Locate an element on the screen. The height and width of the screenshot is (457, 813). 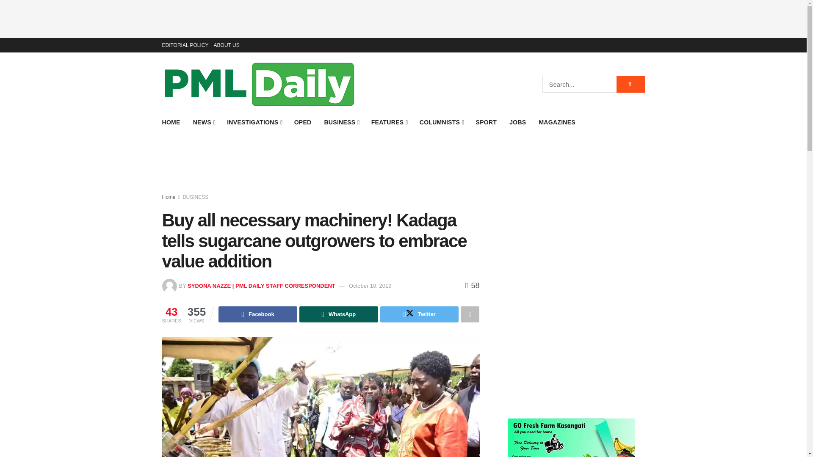
FEATURES is located at coordinates (389, 122).